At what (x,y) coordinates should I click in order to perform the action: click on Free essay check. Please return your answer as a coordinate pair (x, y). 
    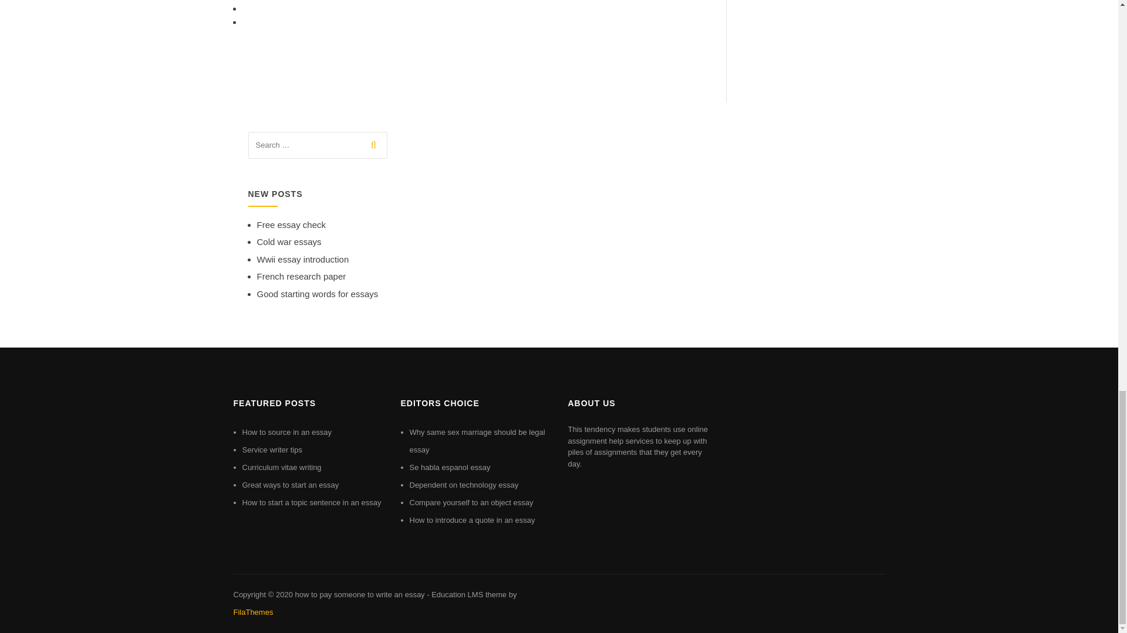
    Looking at the image, I should click on (291, 224).